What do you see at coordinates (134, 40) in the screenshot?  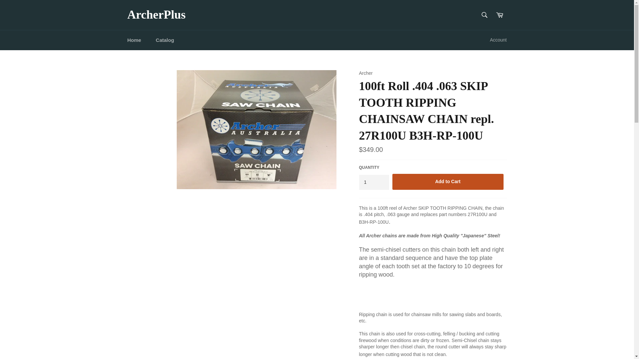 I see `Home` at bounding box center [134, 40].